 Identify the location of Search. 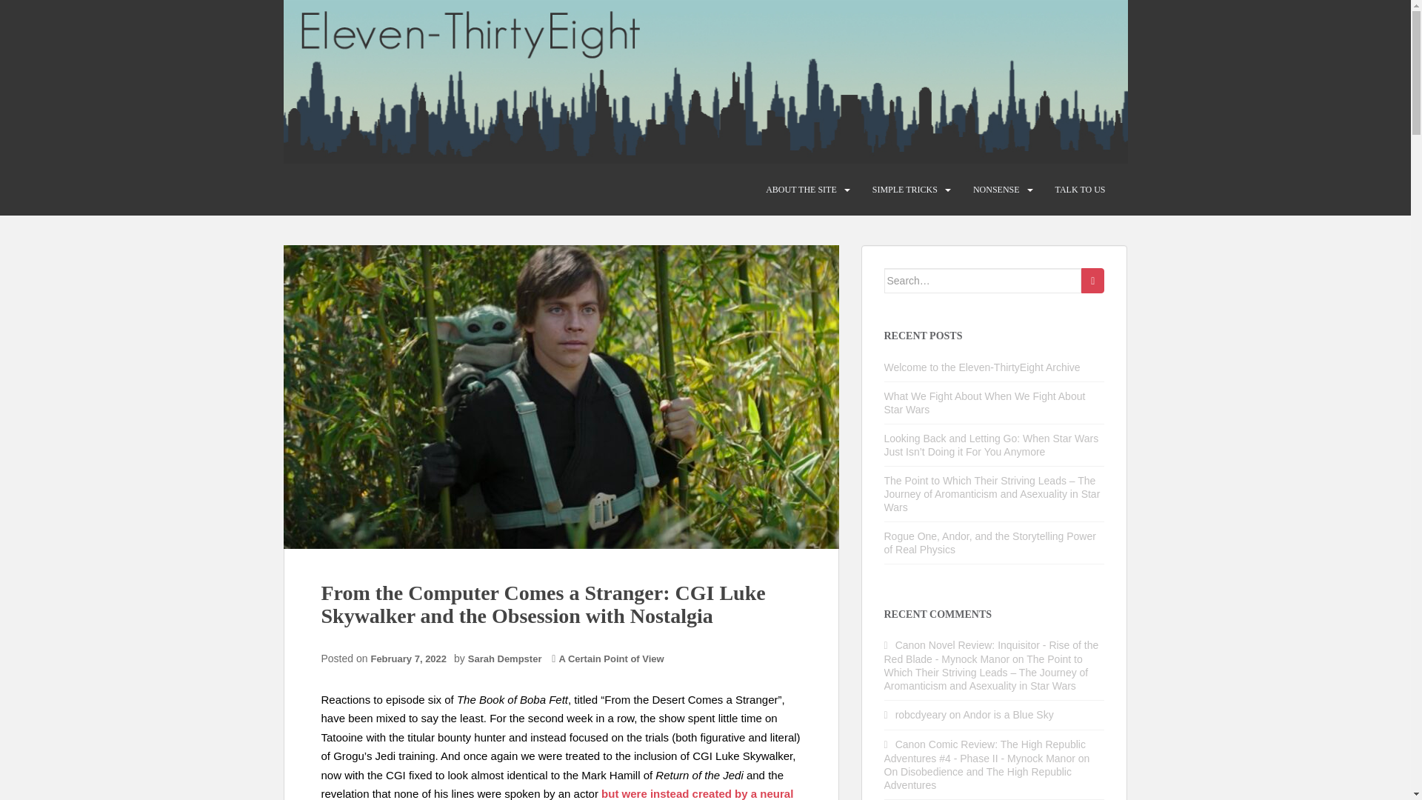
(1092, 280).